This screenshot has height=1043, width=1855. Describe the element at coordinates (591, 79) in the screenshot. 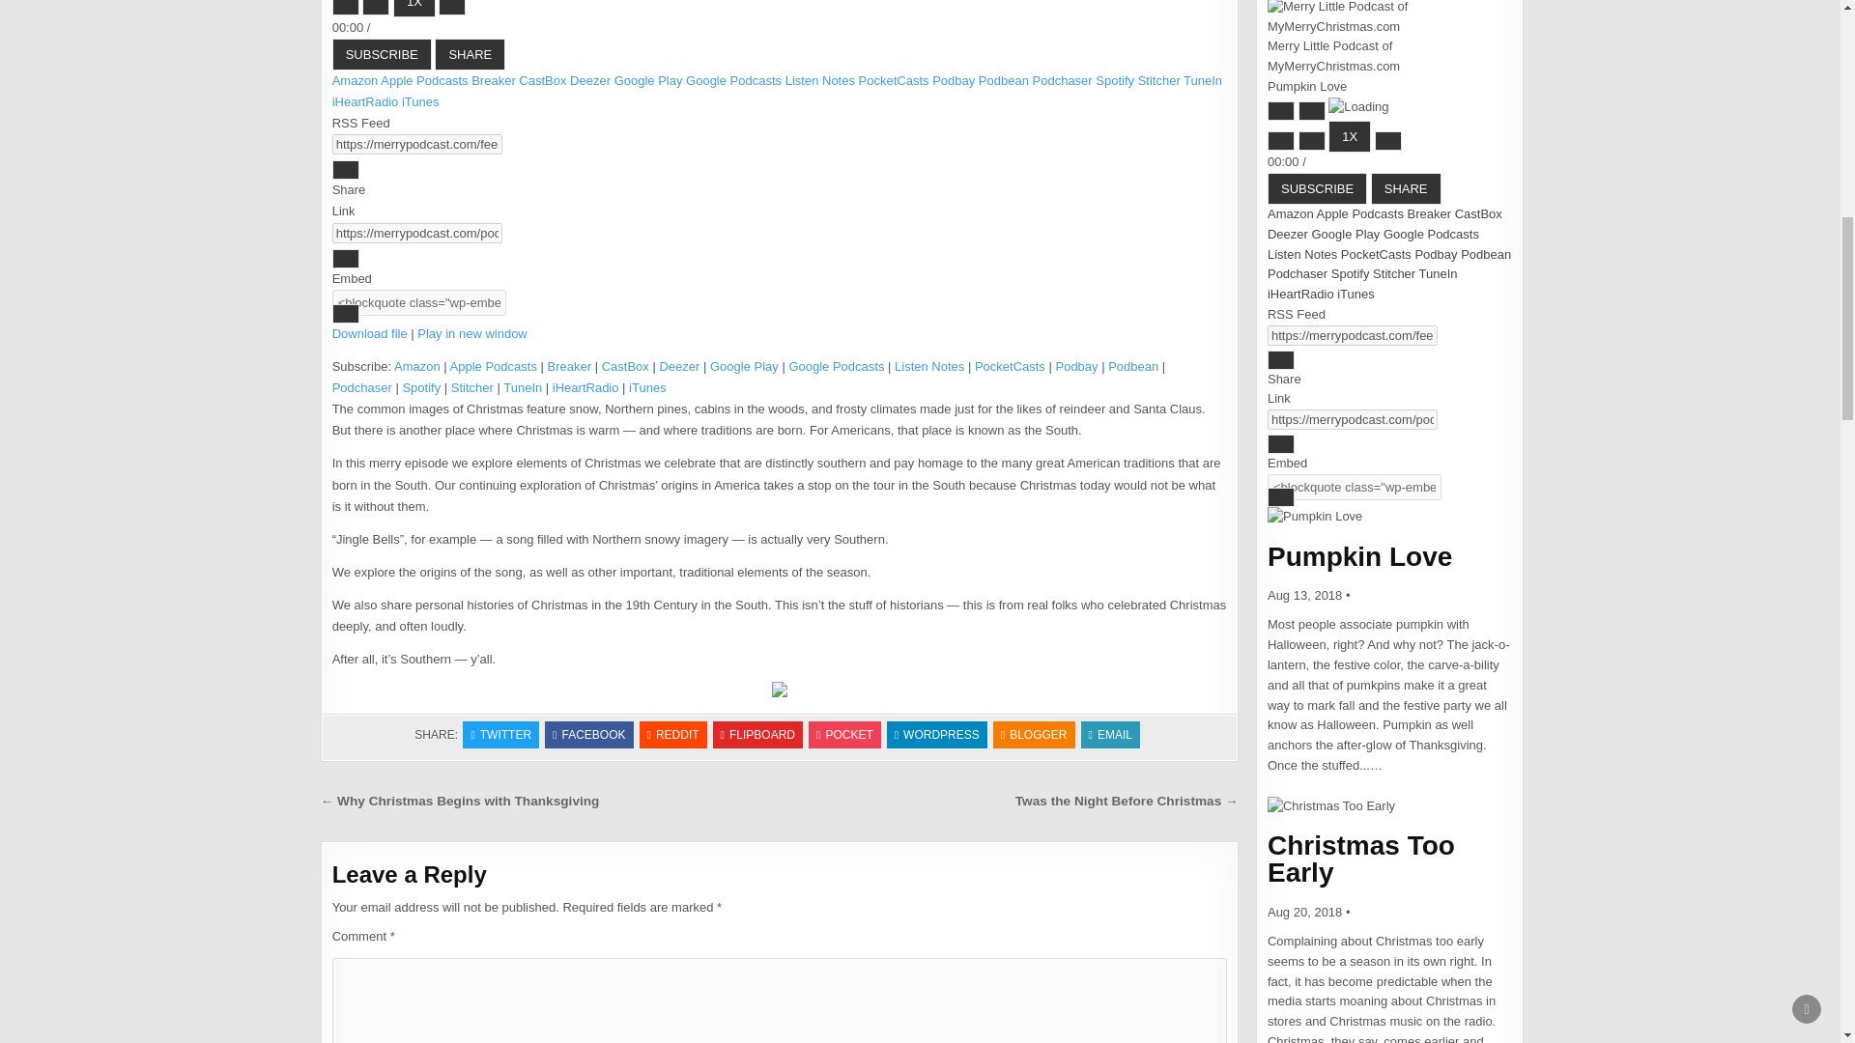

I see `Deezer` at that location.